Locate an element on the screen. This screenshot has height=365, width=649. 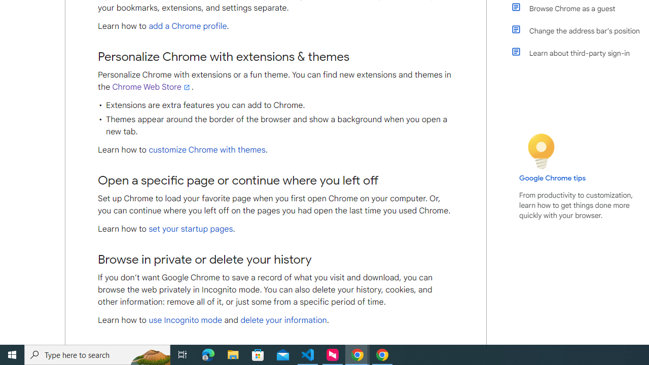
use Incognito mode is located at coordinates (186, 320).